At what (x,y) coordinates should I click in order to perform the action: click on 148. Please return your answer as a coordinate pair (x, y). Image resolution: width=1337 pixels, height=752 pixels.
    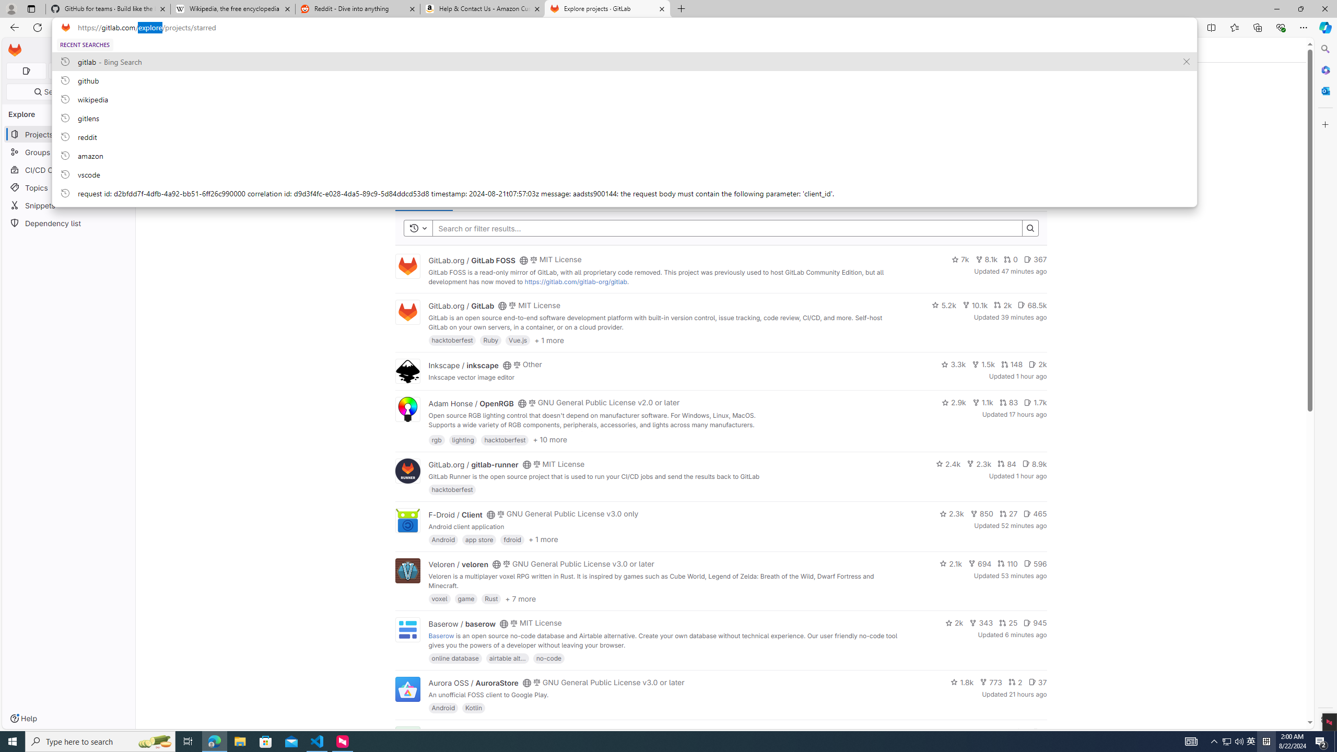
    Looking at the image, I should click on (1011, 364).